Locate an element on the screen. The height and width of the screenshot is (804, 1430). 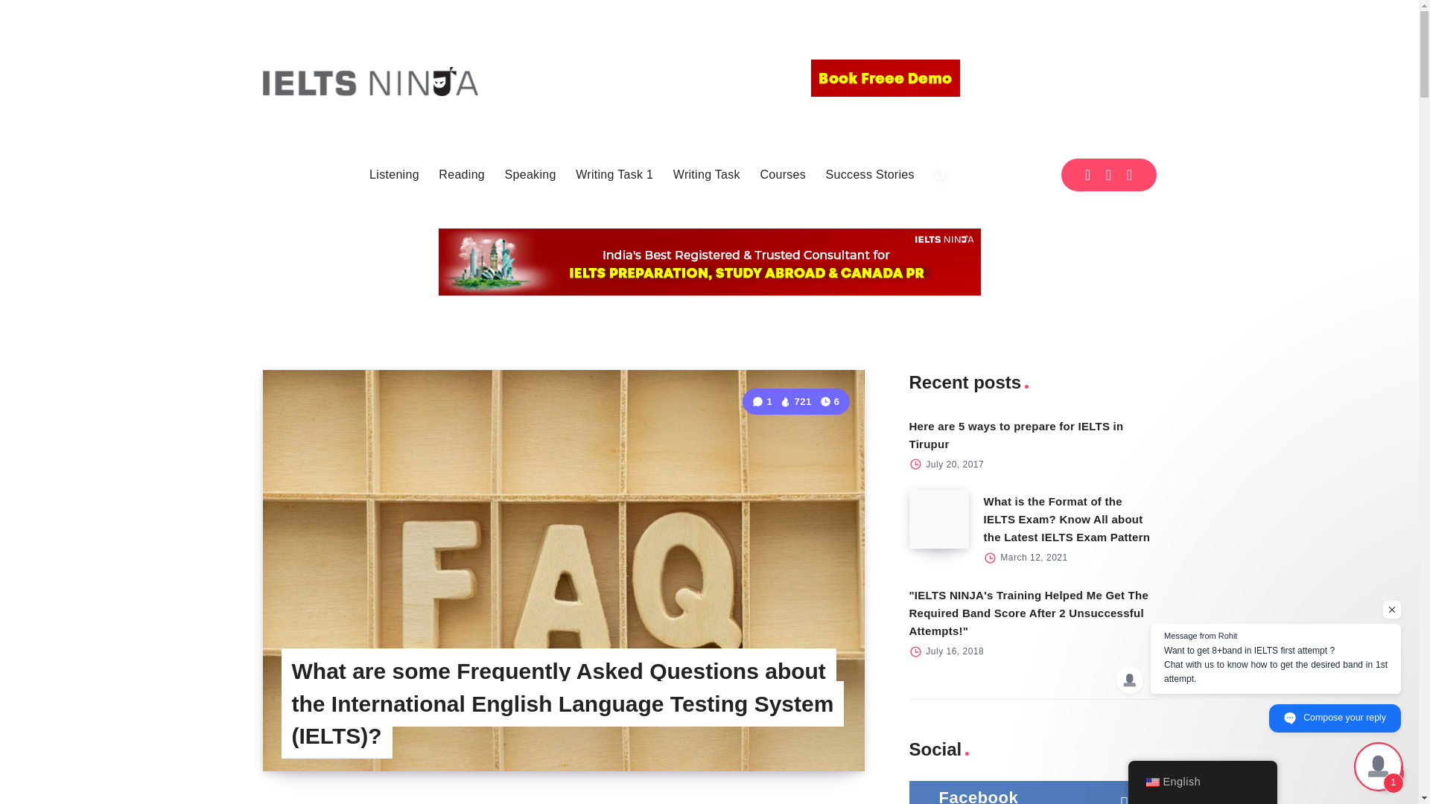
6 Min Read is located at coordinates (830, 401).